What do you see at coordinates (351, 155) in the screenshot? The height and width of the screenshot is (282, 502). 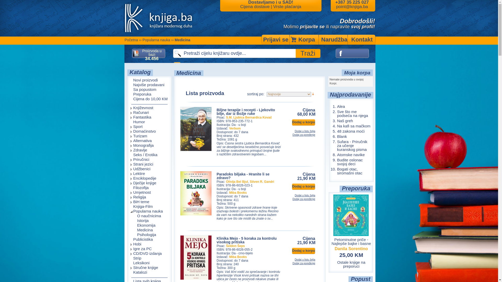 I see `Atomske navike` at bounding box center [351, 155].